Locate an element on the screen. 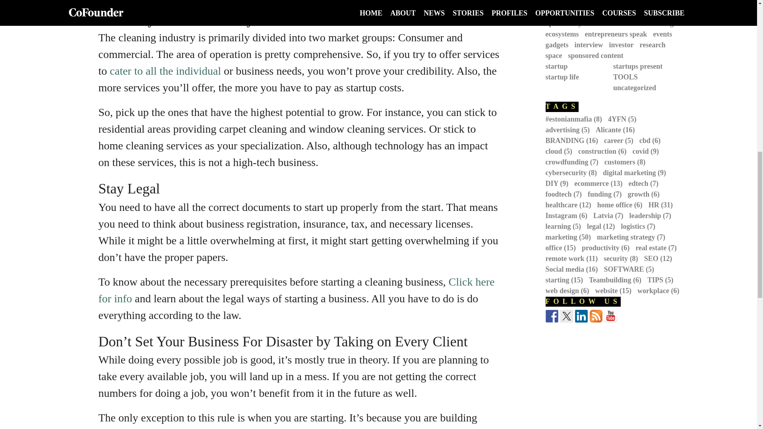 The height and width of the screenshot is (429, 763). crowdfunding is located at coordinates (655, 23).